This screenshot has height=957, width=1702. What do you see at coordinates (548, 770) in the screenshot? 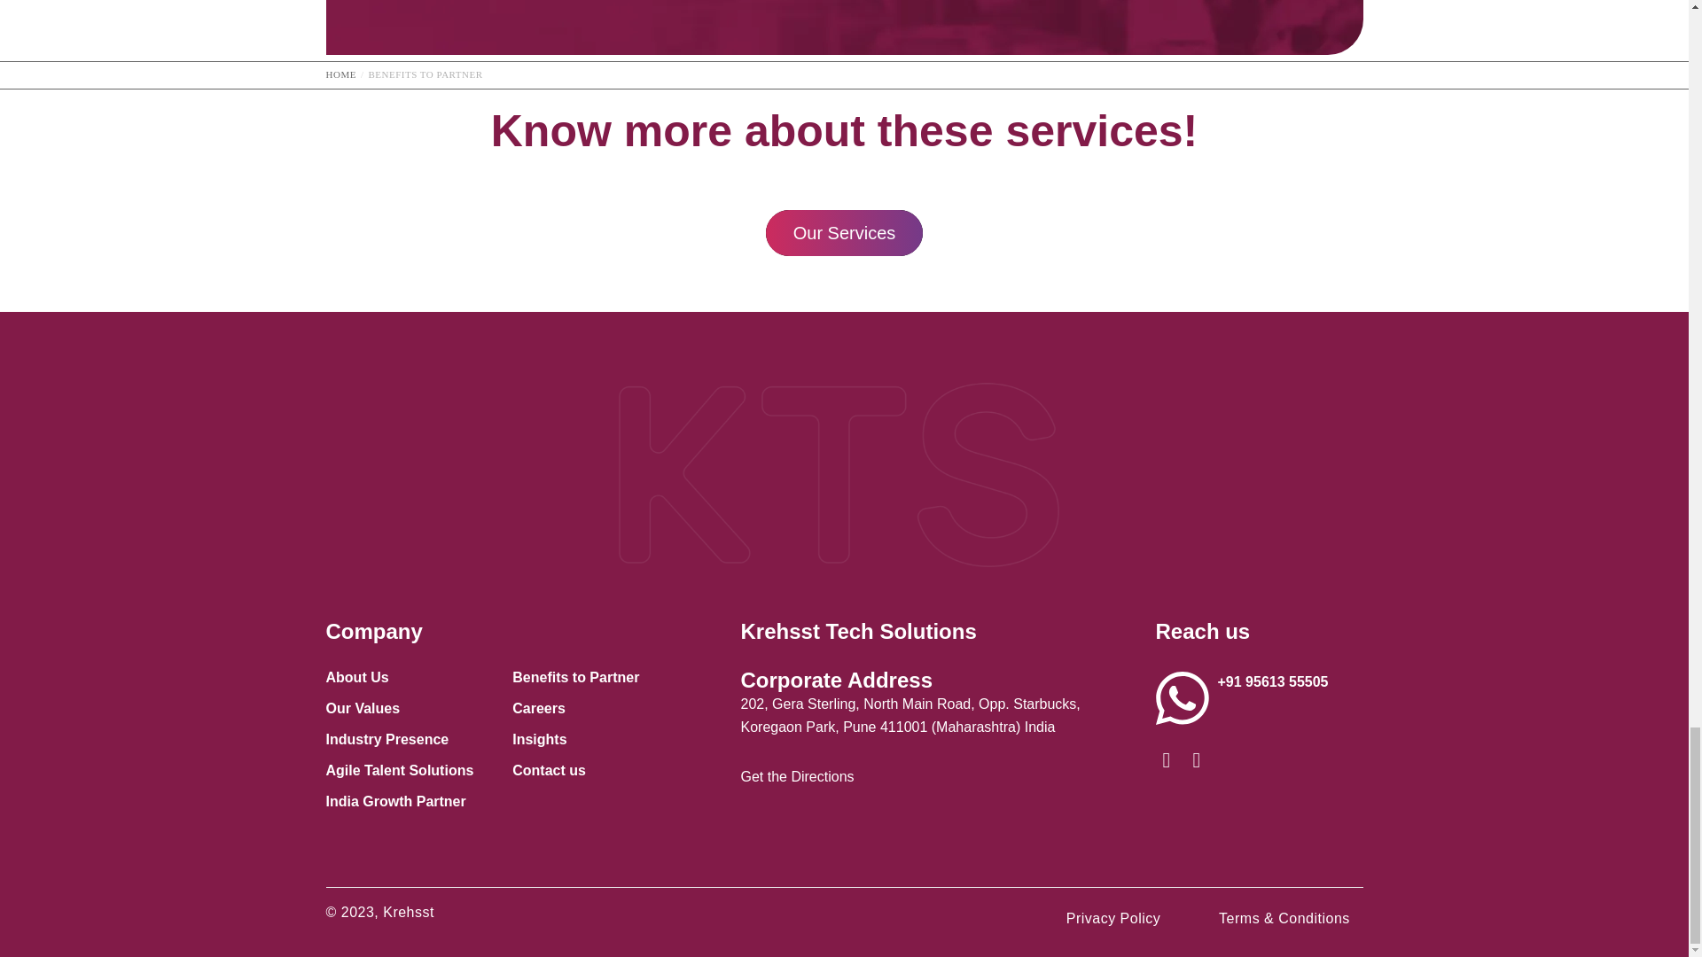
I see `Contact us` at bounding box center [548, 770].